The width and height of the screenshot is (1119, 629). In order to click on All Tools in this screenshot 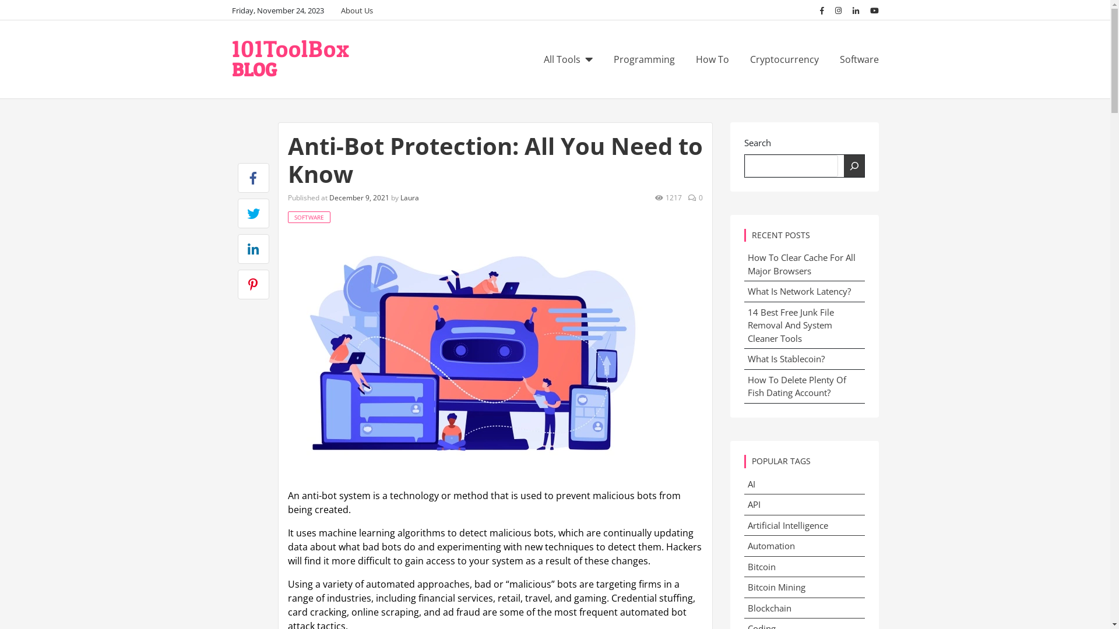, I will do `click(568, 59)`.